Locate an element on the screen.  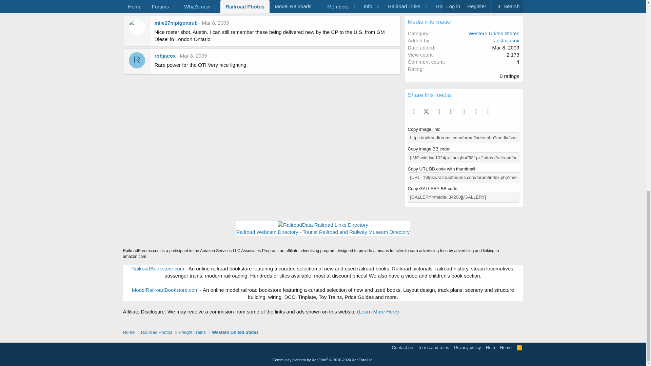
Mar 8, 2009 at 6:38 PM is located at coordinates (505, 47).